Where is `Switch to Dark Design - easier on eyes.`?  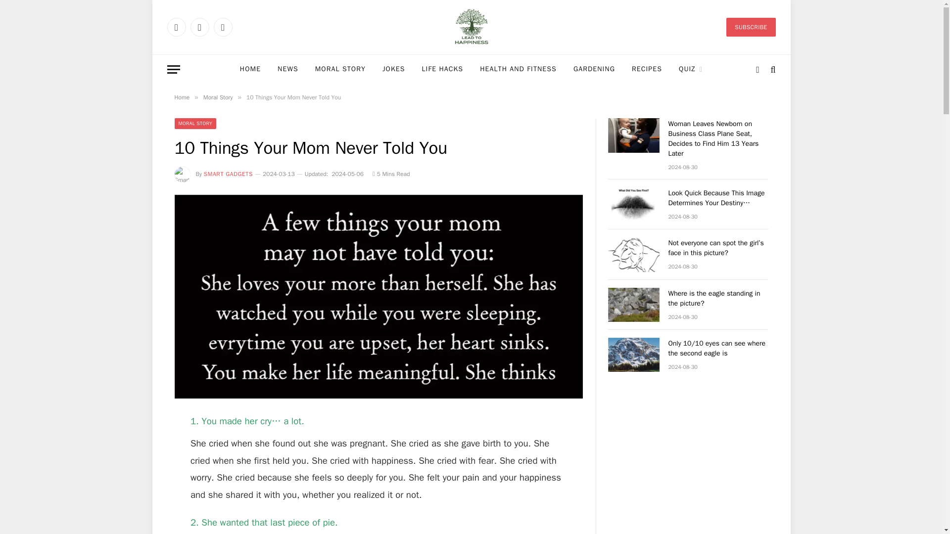
Switch to Dark Design - easier on eyes. is located at coordinates (757, 69).